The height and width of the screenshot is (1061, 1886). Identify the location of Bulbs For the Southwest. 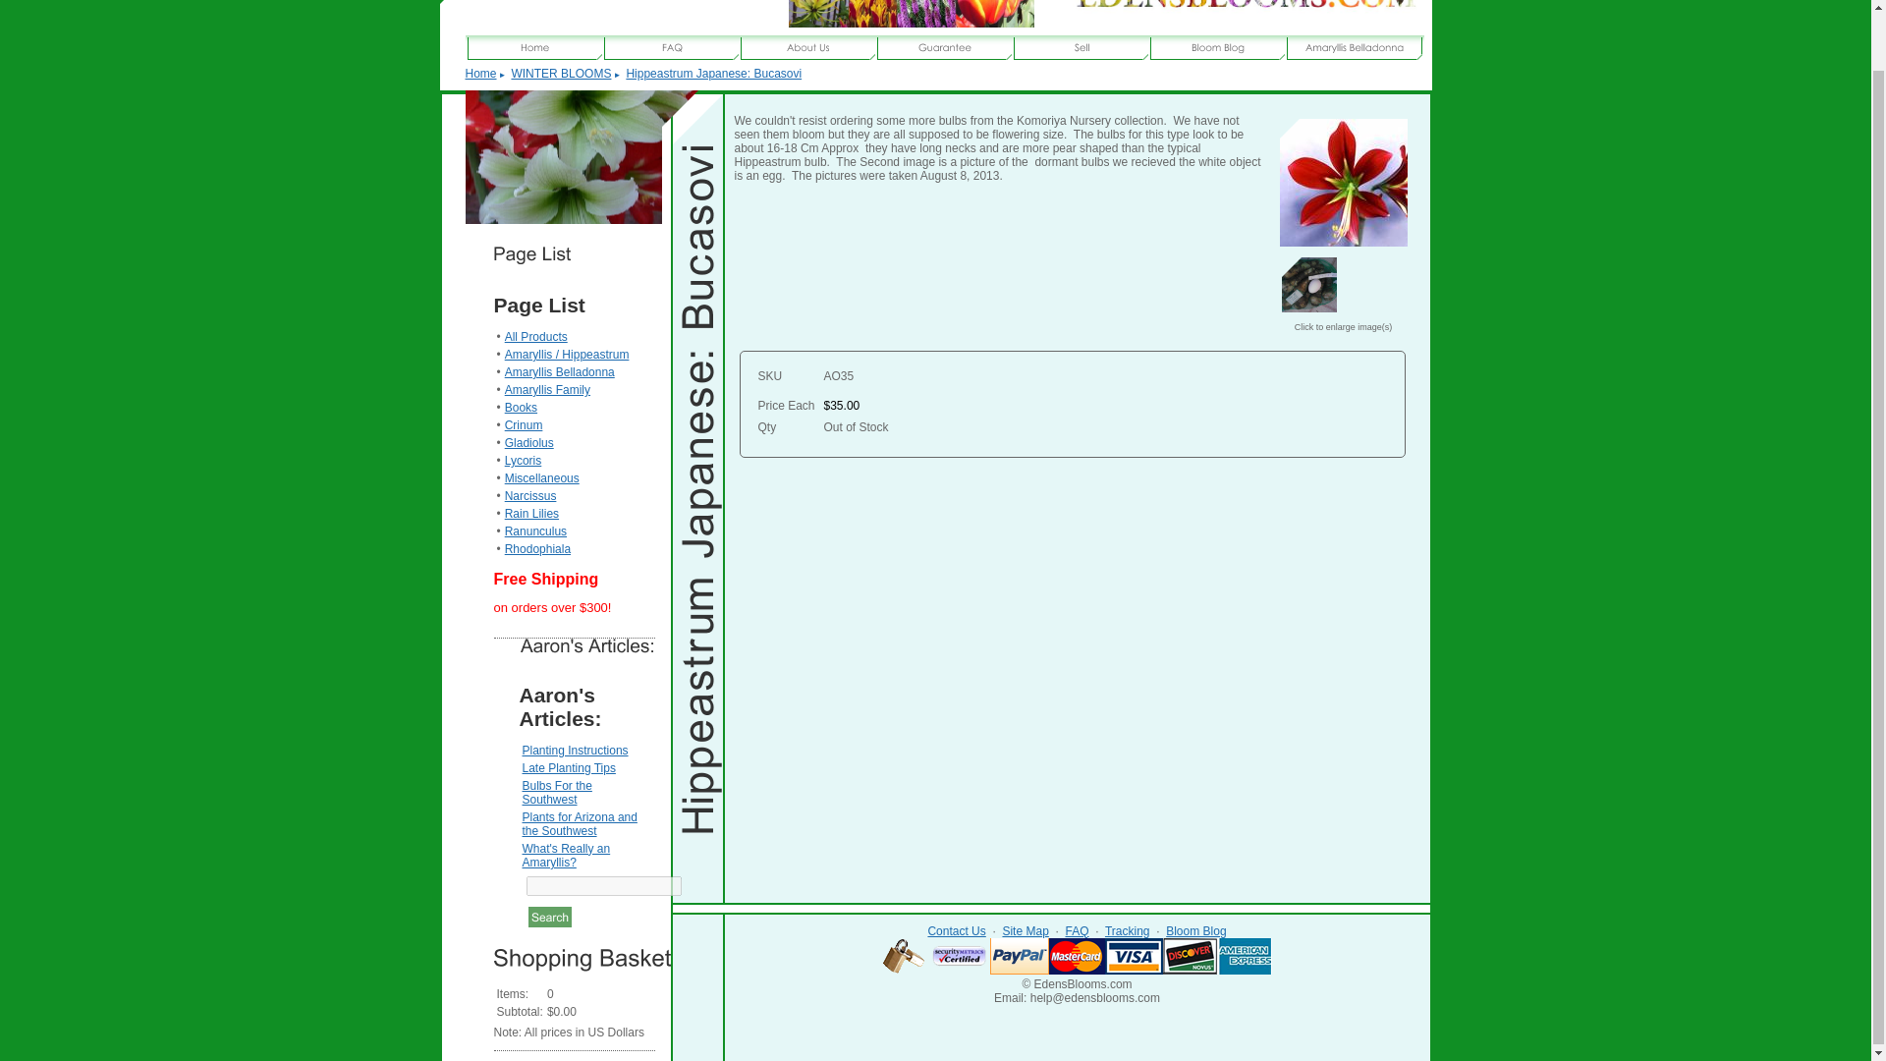
(556, 792).